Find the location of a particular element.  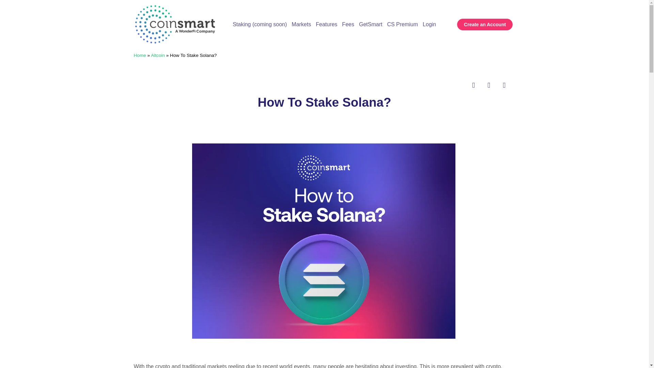

CS Premium is located at coordinates (402, 7).